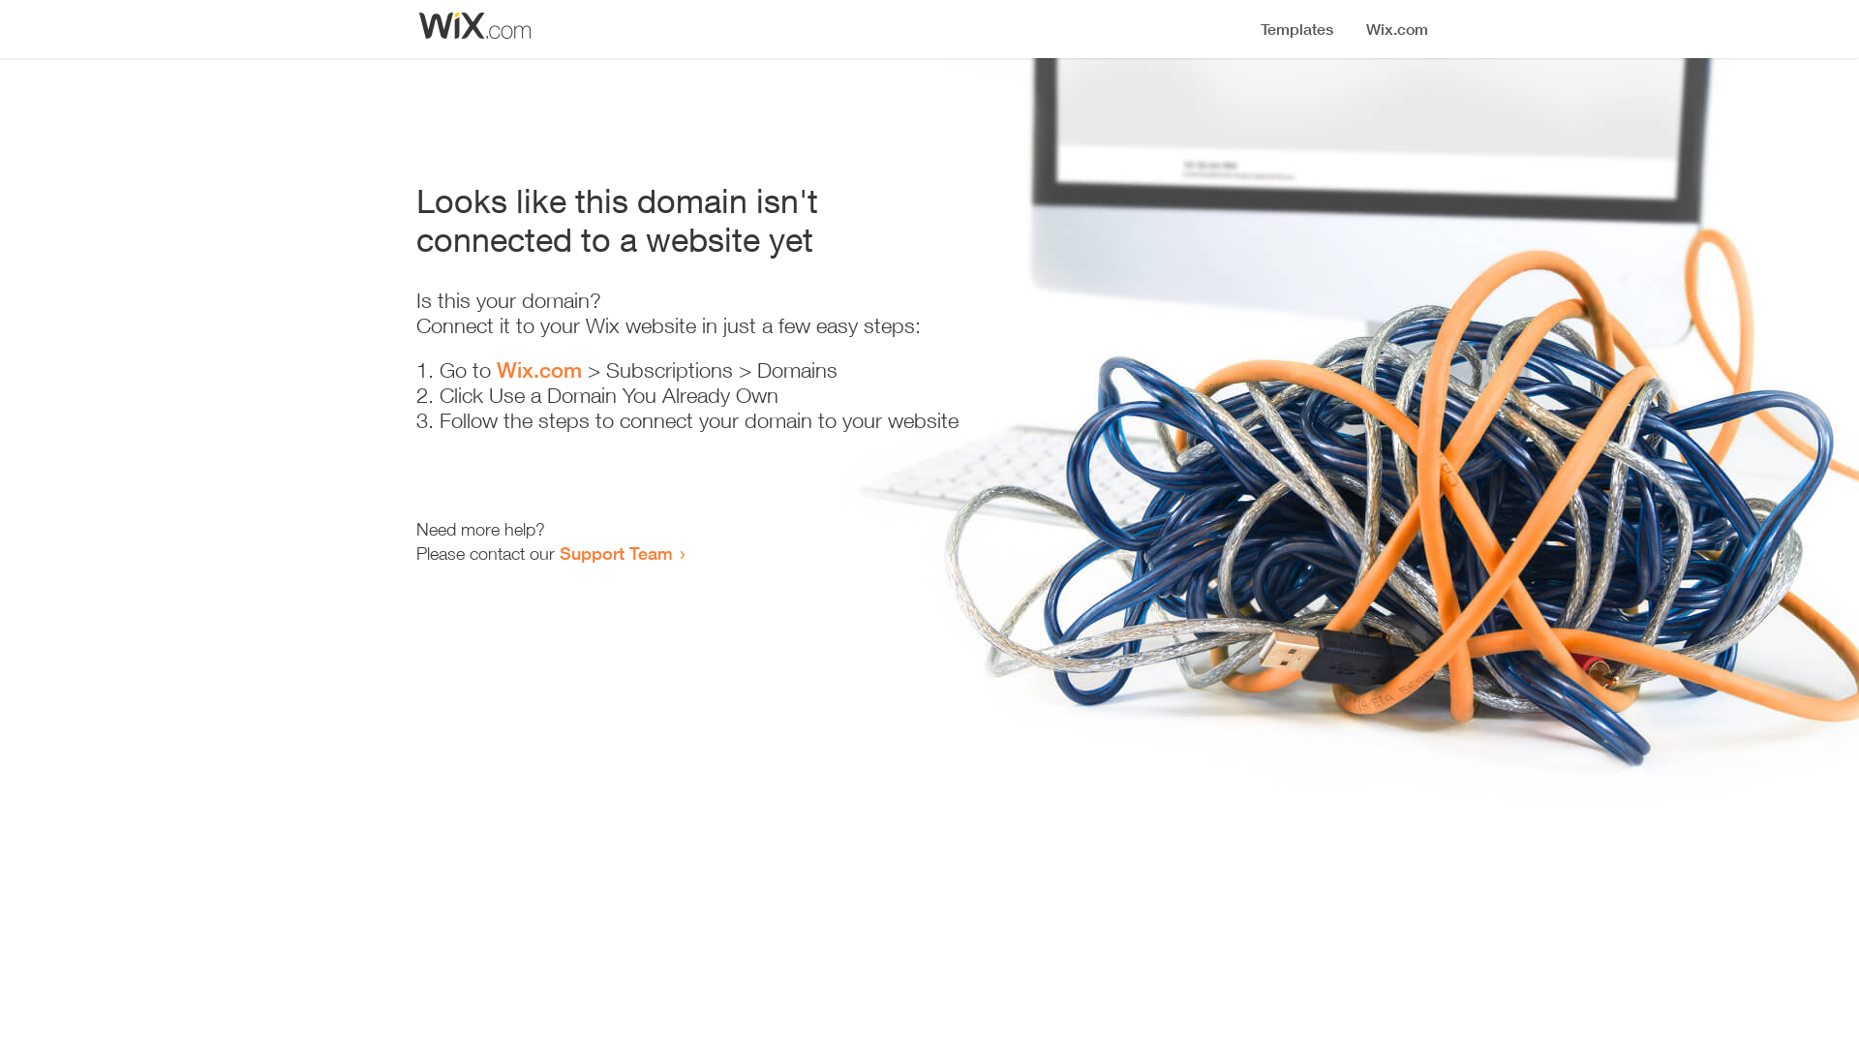 The image size is (1859, 1046). Describe the element at coordinates (539, 370) in the screenshot. I see `Wix.com` at that location.